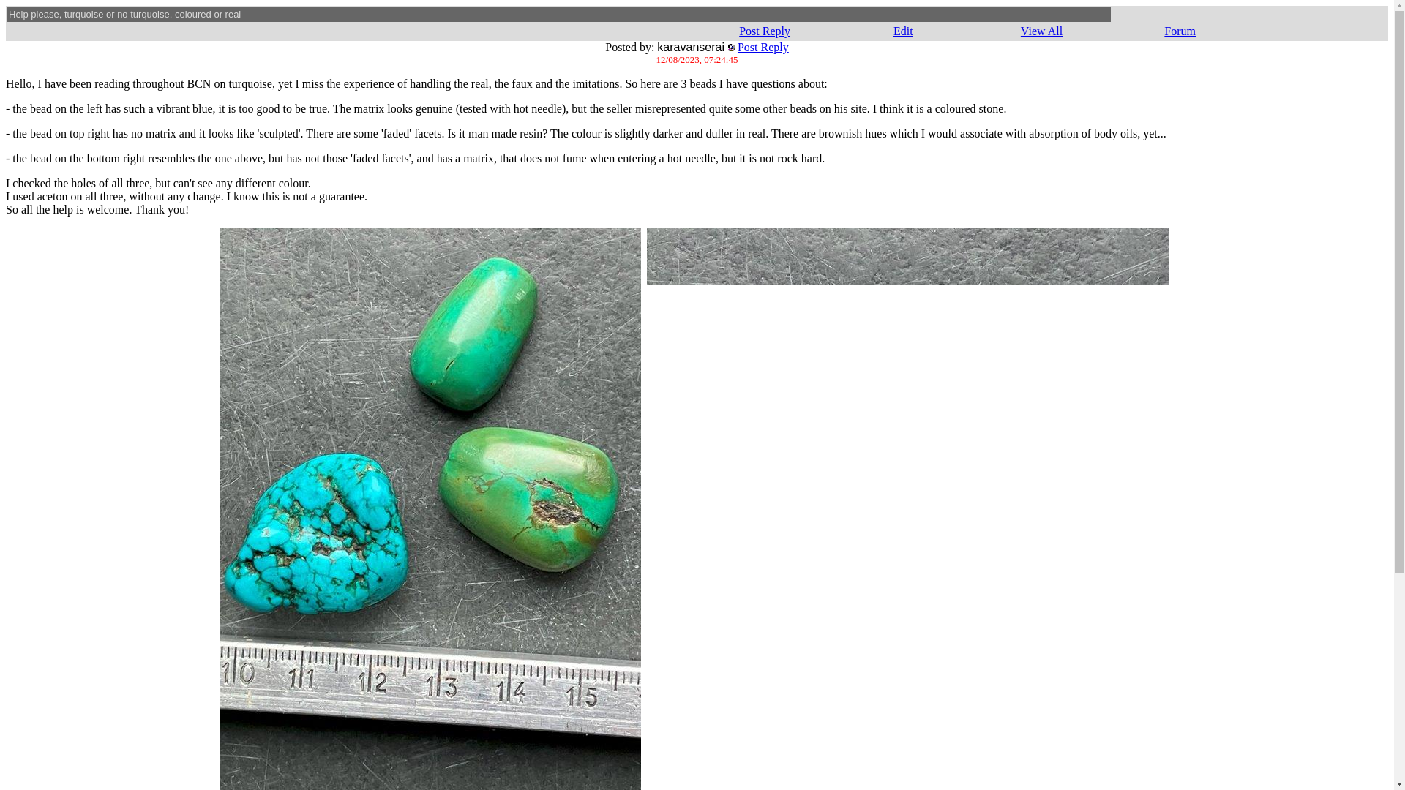  What do you see at coordinates (763, 47) in the screenshot?
I see `Post Reply` at bounding box center [763, 47].